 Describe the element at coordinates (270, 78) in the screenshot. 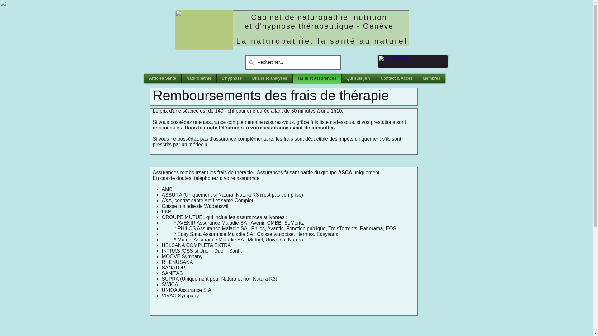

I see `Bilans et analyses` at that location.